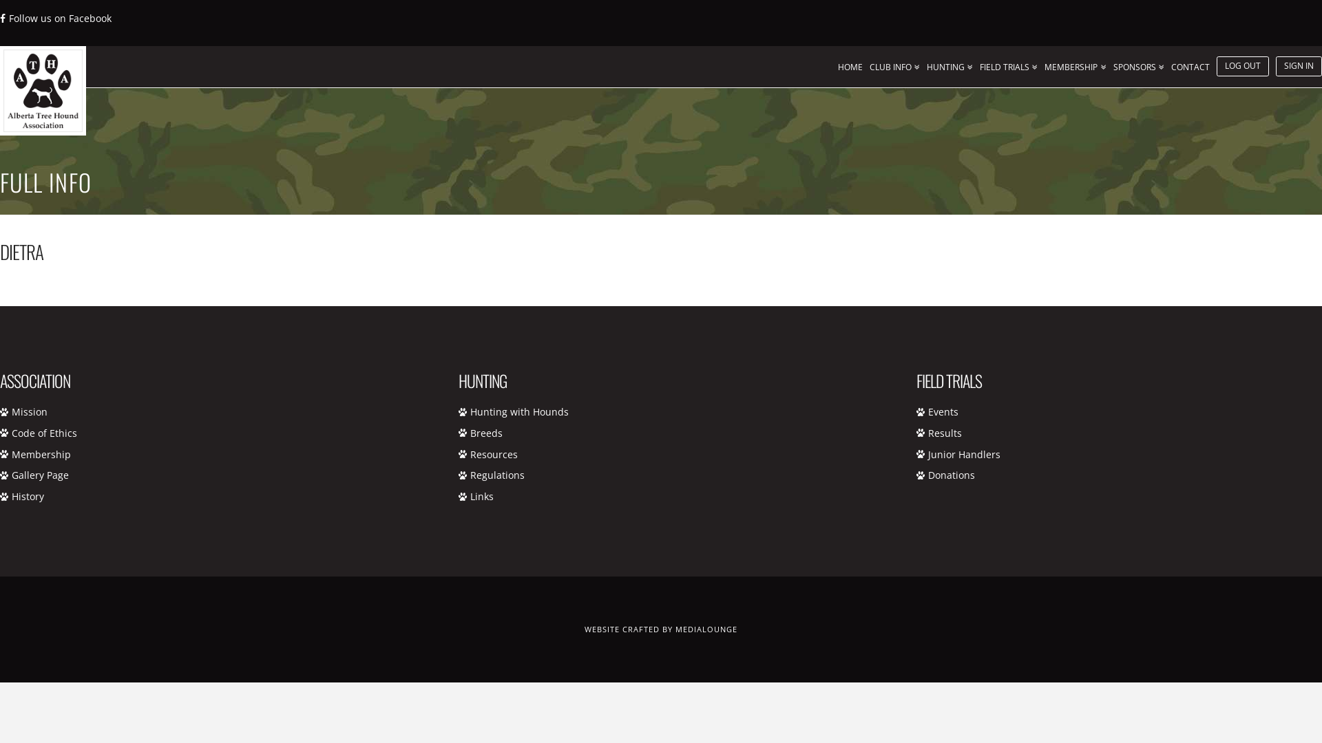 This screenshot has height=743, width=1322. I want to click on HOME, so click(854, 63).